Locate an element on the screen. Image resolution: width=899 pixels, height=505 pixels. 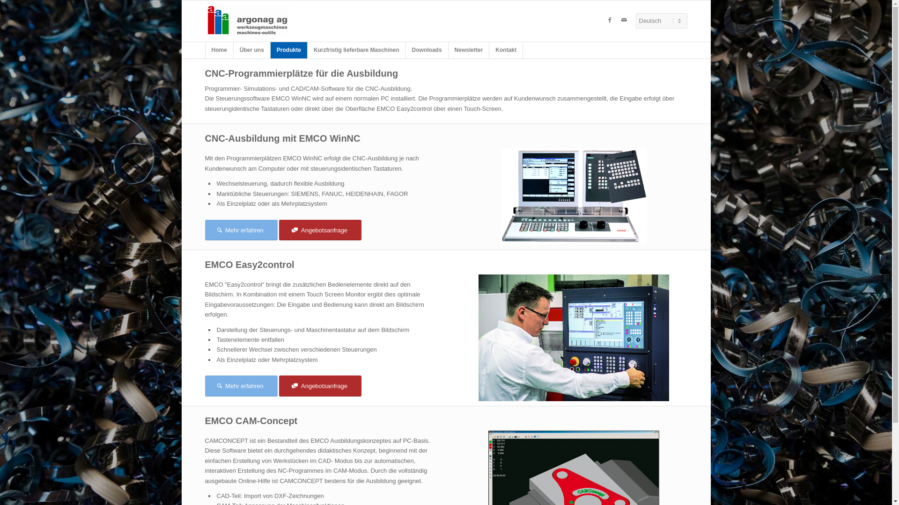
Mehr erfahren is located at coordinates (242, 386).